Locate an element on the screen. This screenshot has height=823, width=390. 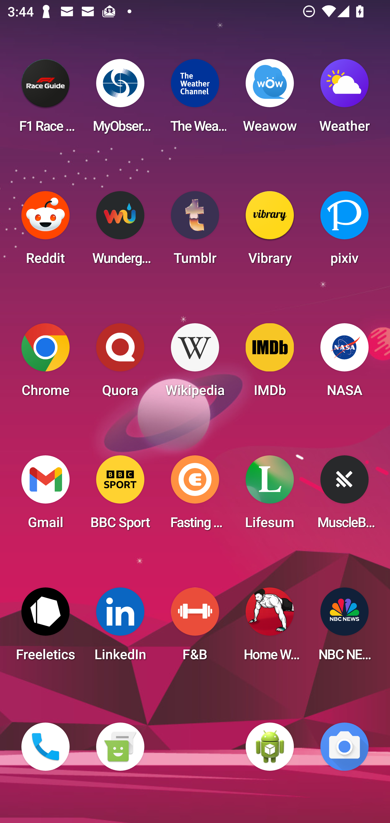
Reddit is located at coordinates (45, 231).